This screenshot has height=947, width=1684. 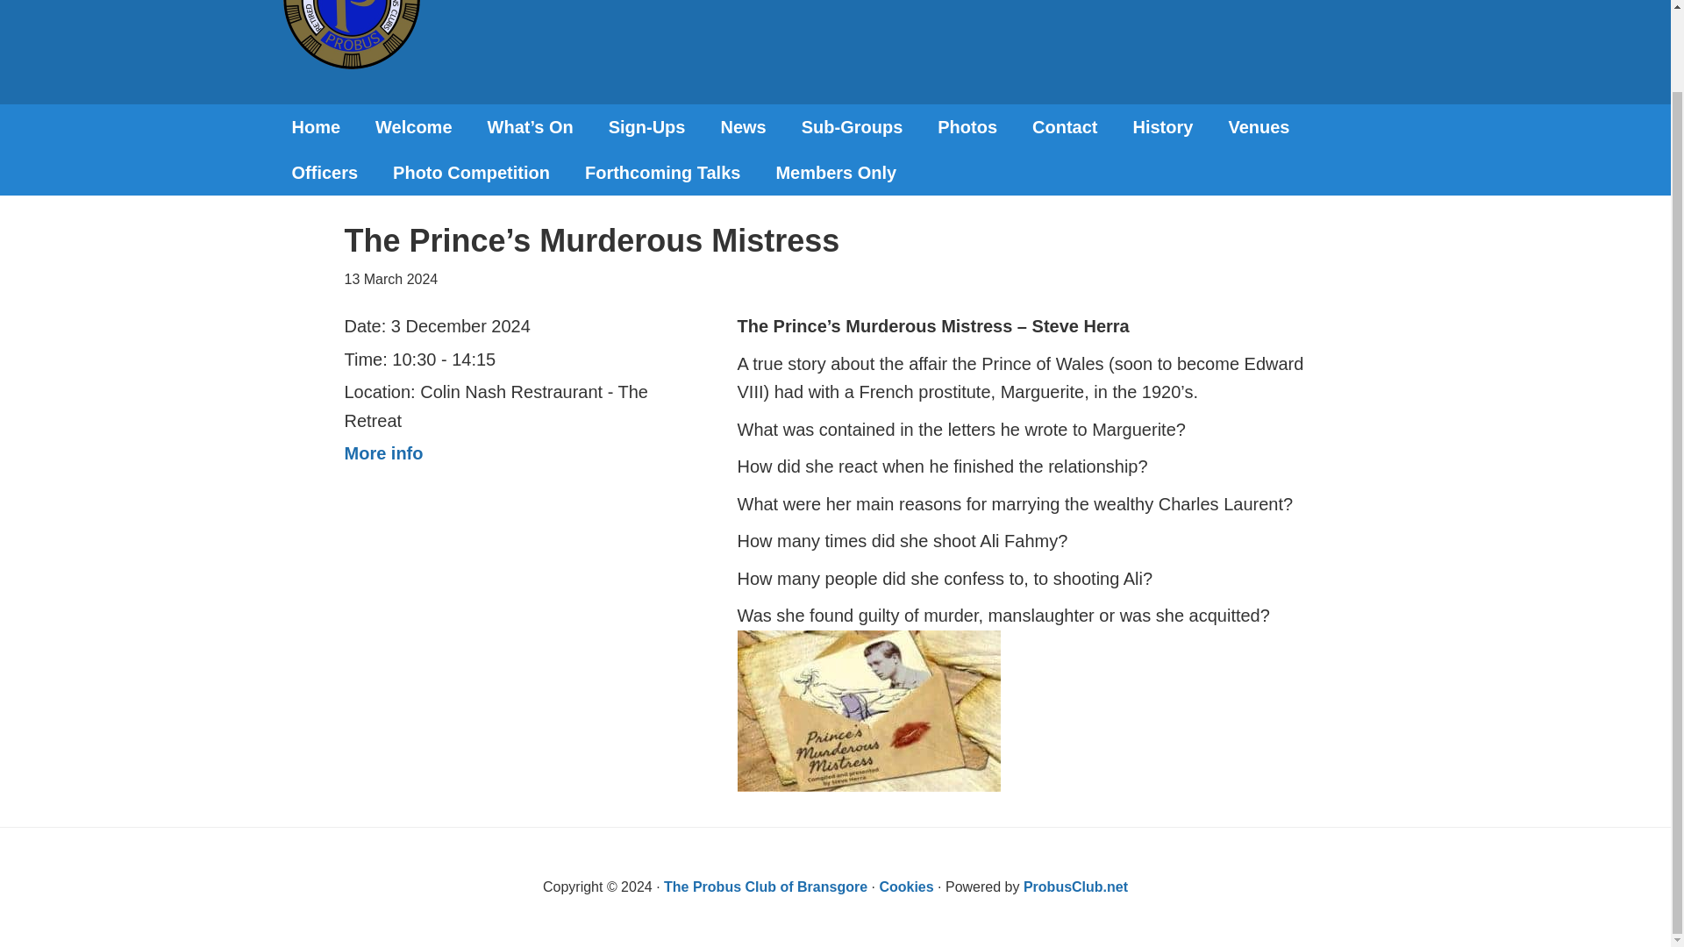 I want to click on Forthcoming Talks, so click(x=663, y=172).